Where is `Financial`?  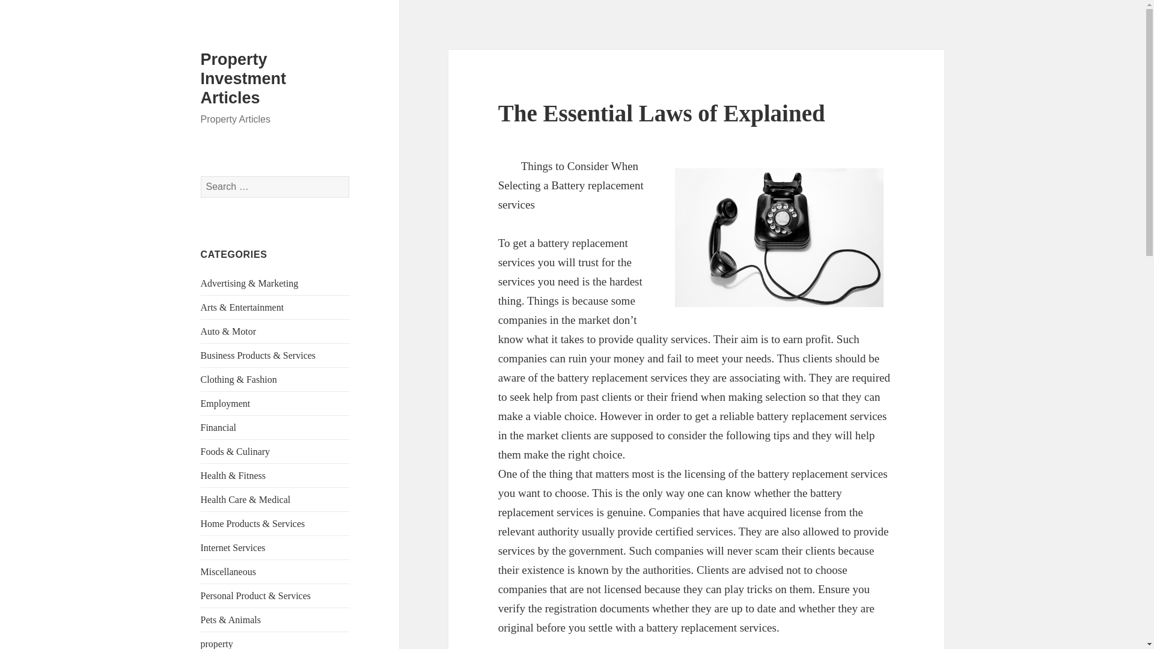
Financial is located at coordinates (219, 428).